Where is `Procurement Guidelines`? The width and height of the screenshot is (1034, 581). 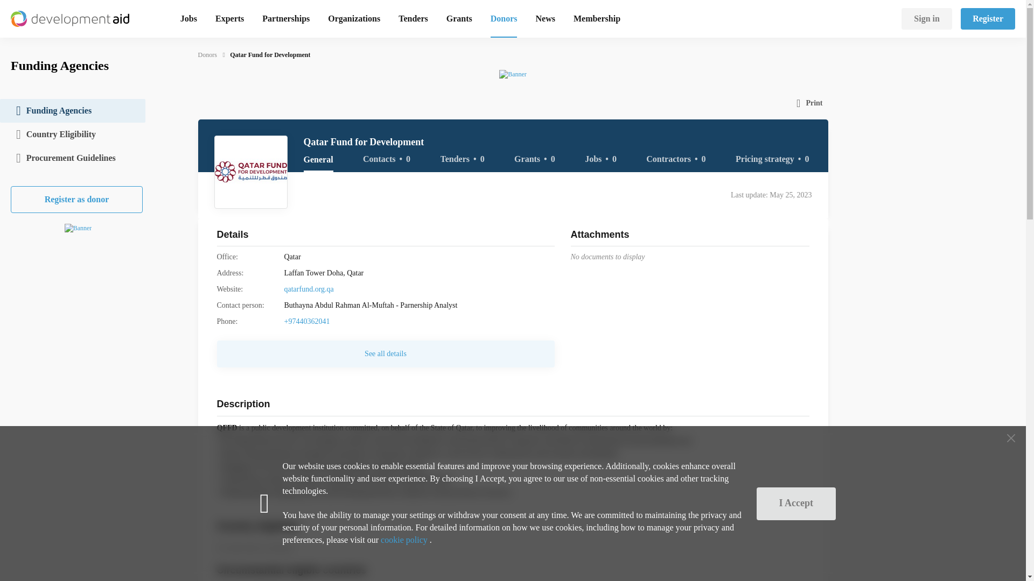
Procurement Guidelines is located at coordinates (73, 158).